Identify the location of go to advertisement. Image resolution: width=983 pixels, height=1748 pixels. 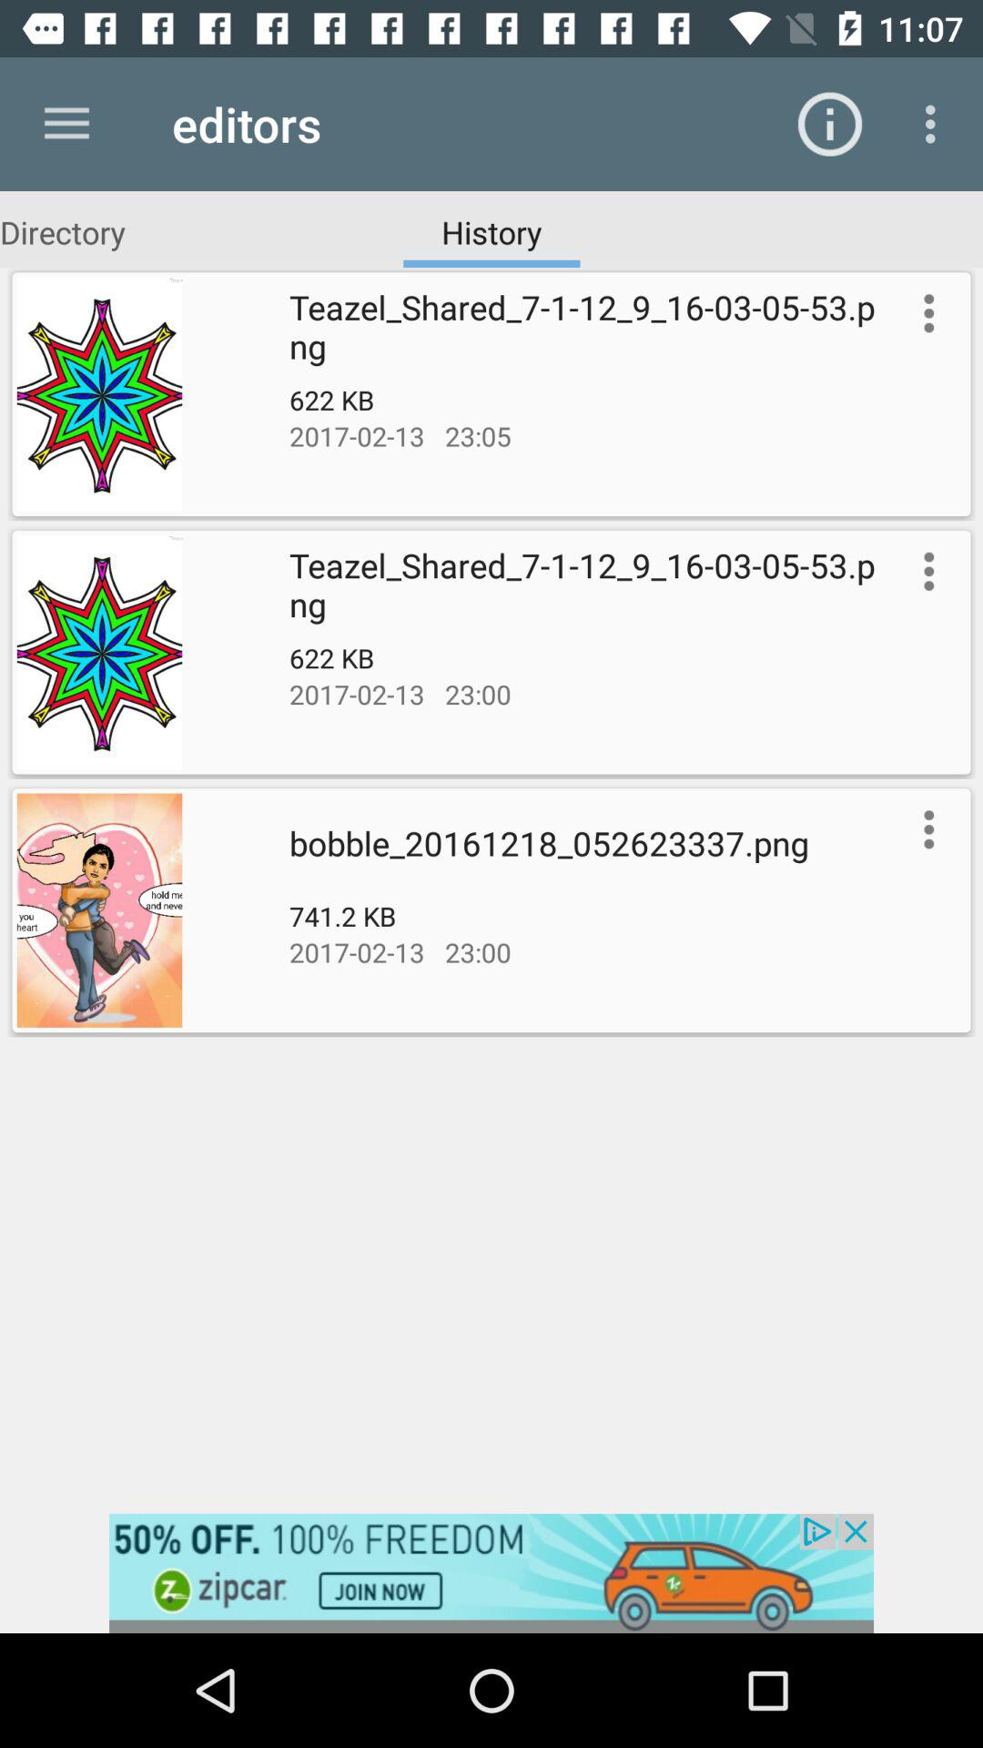
(491, 1573).